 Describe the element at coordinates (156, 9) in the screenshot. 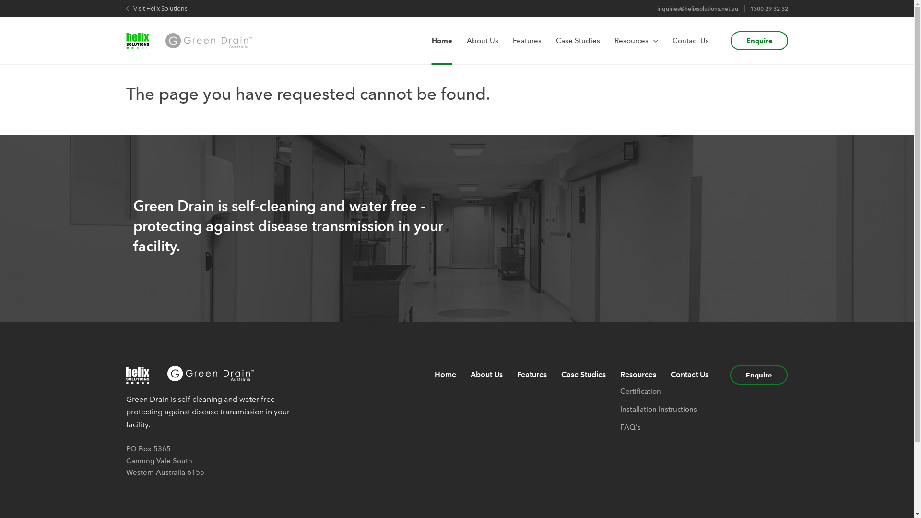

I see `Visit Helix Solutions` at that location.